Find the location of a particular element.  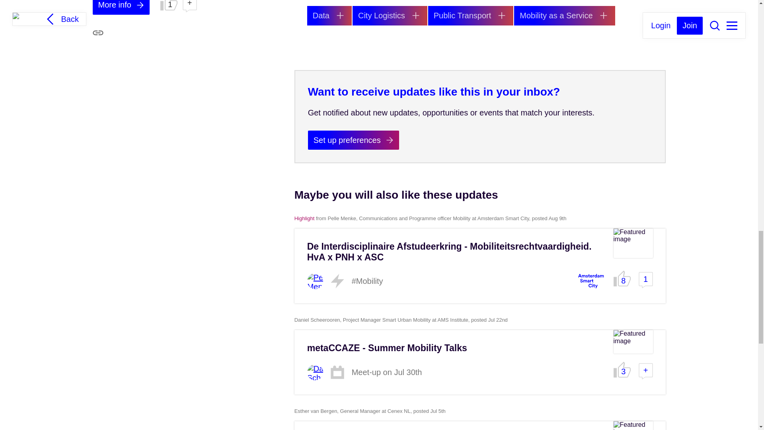

Mobility as a Service is located at coordinates (564, 16).